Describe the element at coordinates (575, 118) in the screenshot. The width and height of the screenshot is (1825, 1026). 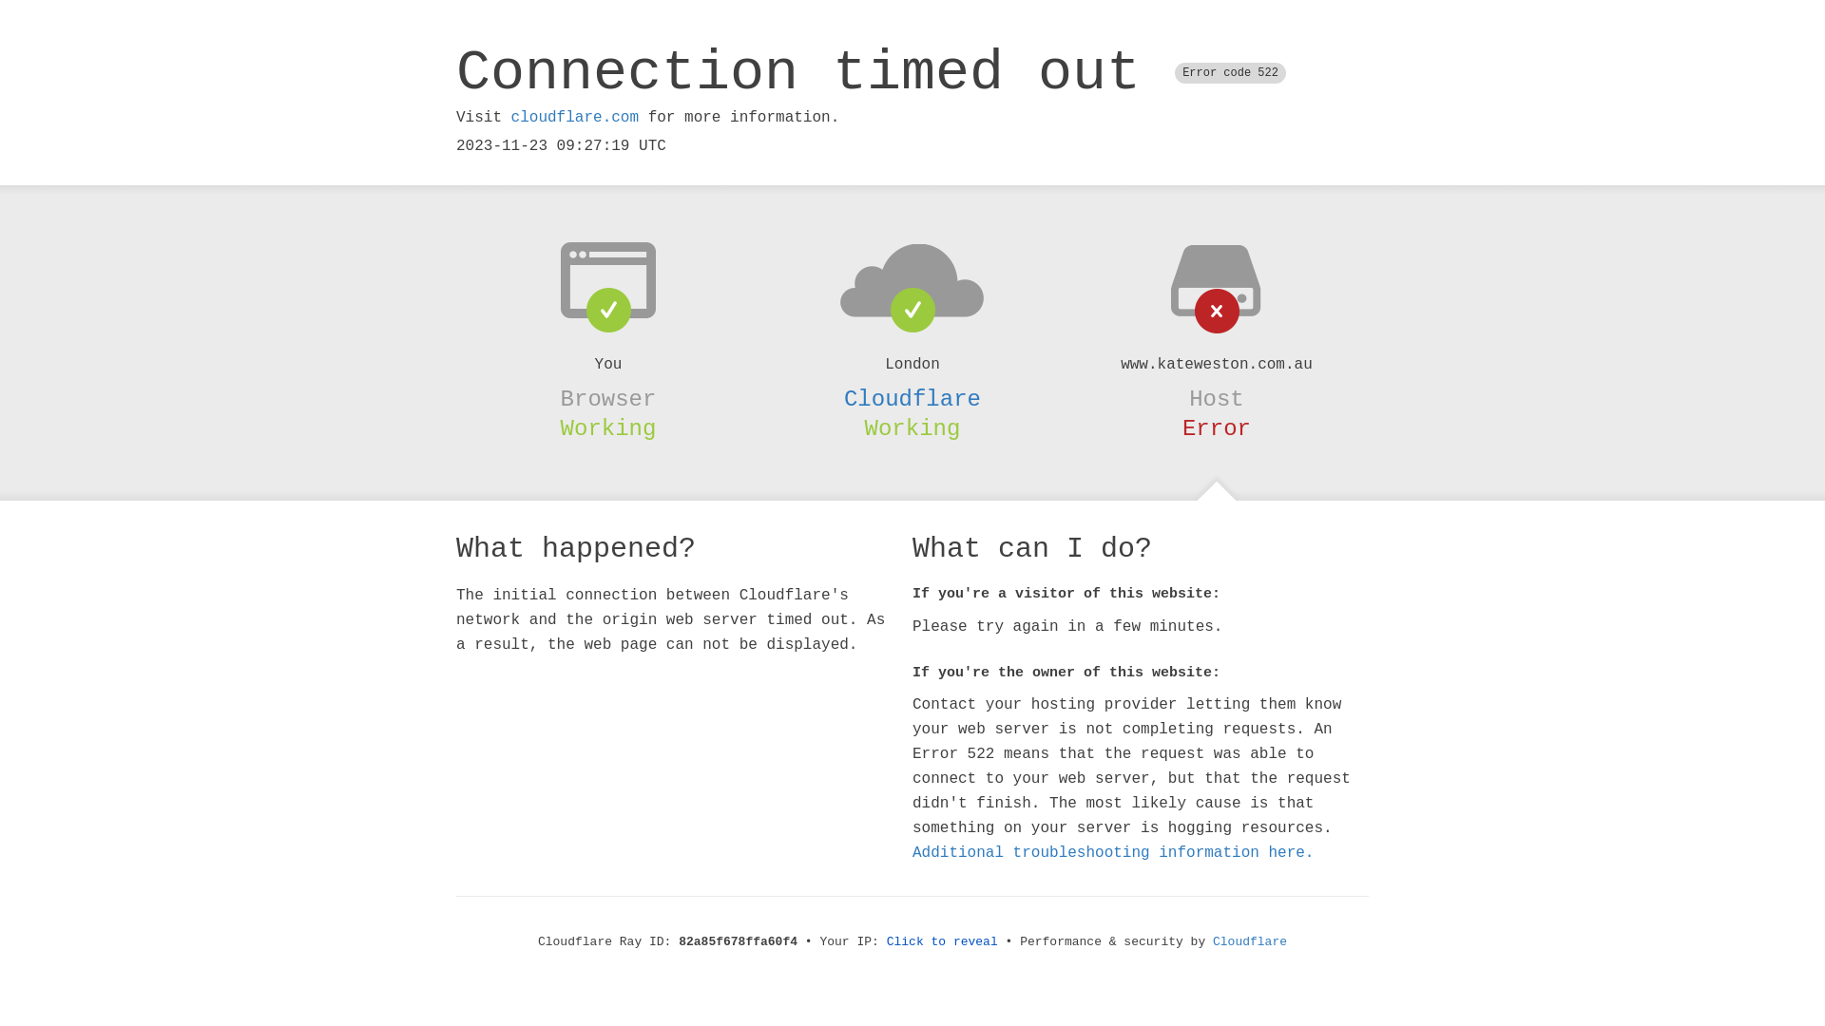
I see `cloudflare.com` at that location.